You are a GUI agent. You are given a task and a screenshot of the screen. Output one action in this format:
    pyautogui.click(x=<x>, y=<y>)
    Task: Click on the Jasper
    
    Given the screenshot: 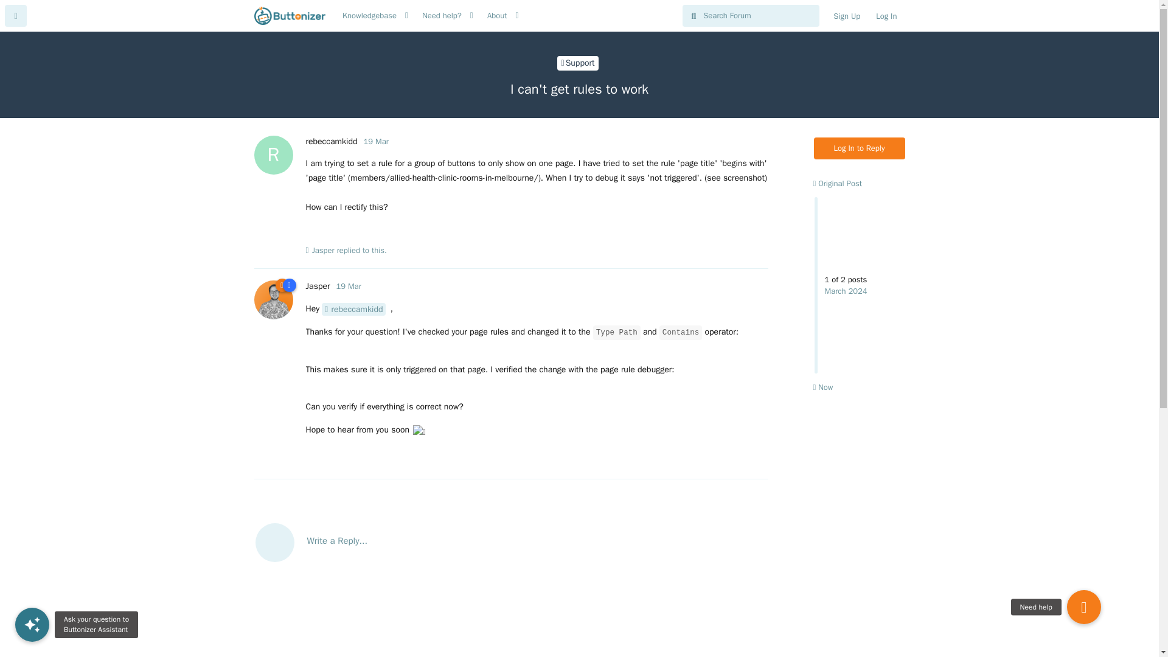 What is the action you would take?
    pyautogui.click(x=322, y=251)
    